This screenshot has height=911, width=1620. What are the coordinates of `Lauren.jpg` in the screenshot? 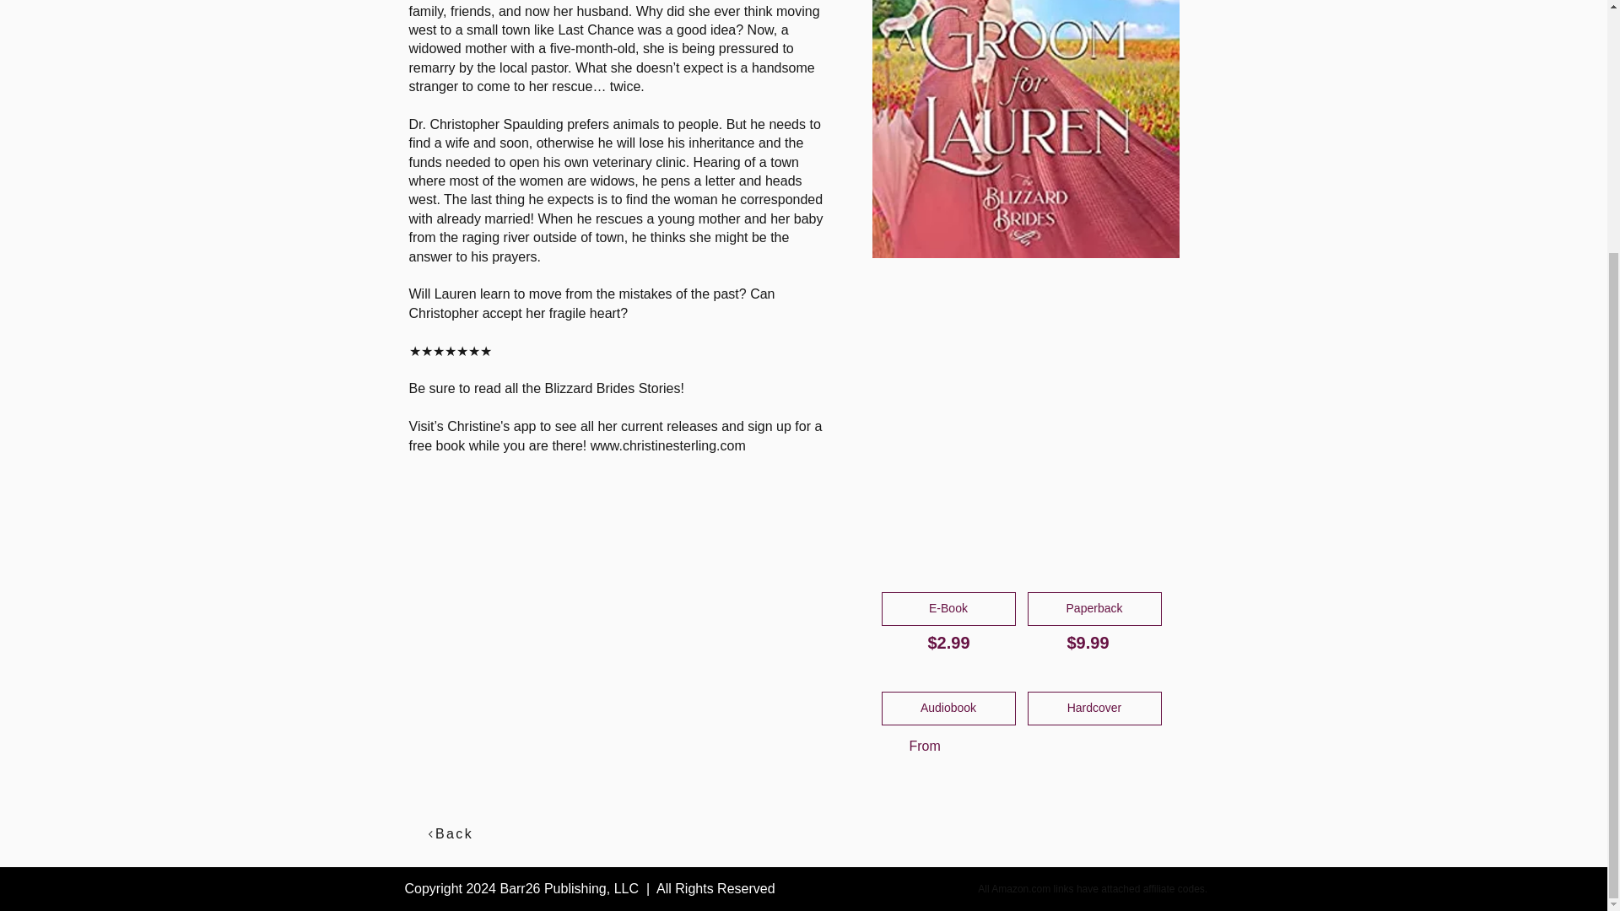 It's located at (1026, 128).